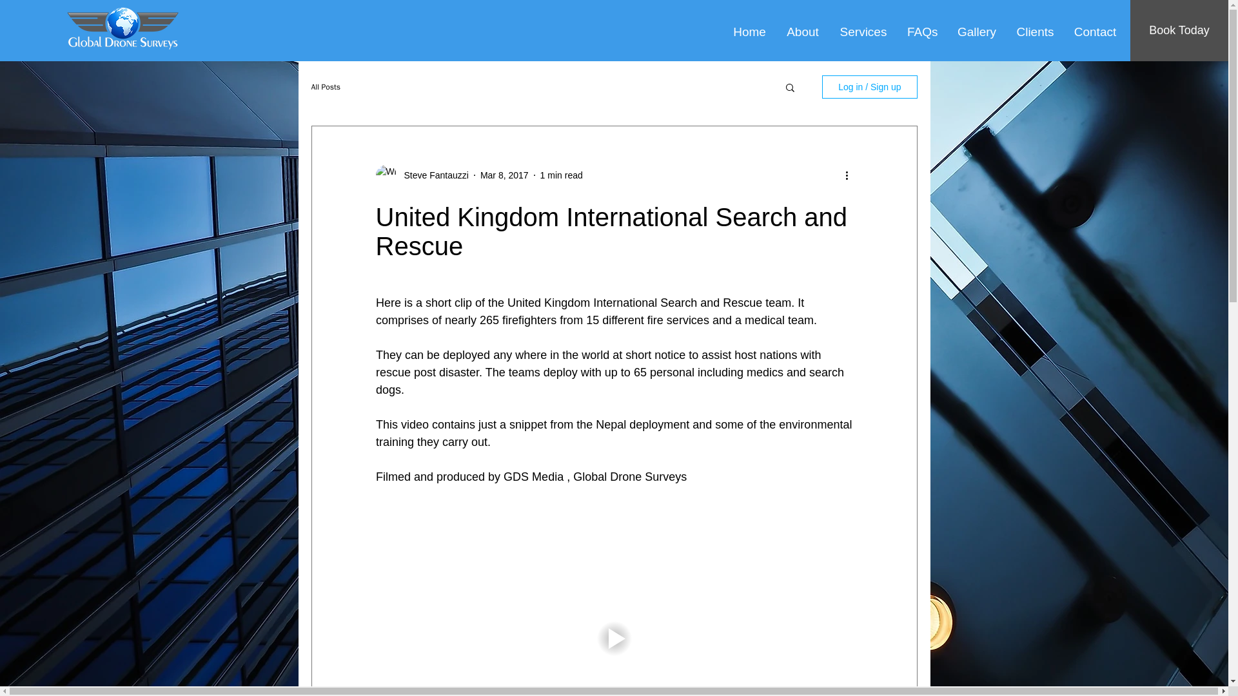 This screenshot has height=696, width=1238. I want to click on Gallery, so click(976, 30).